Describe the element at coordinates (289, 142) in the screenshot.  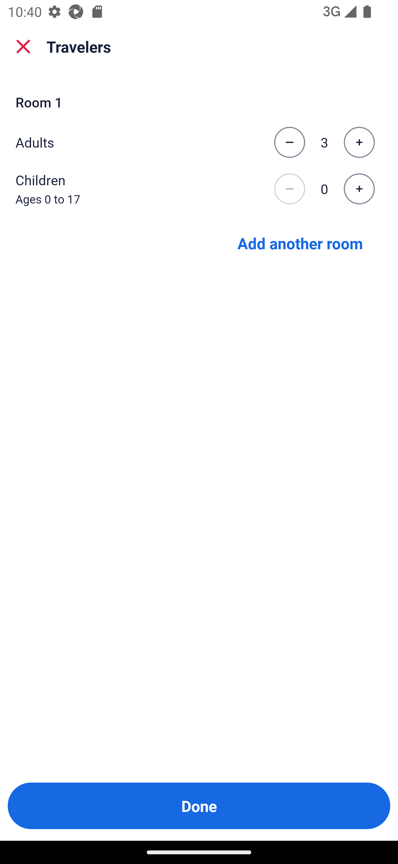
I see `Decrease the number of adults` at that location.